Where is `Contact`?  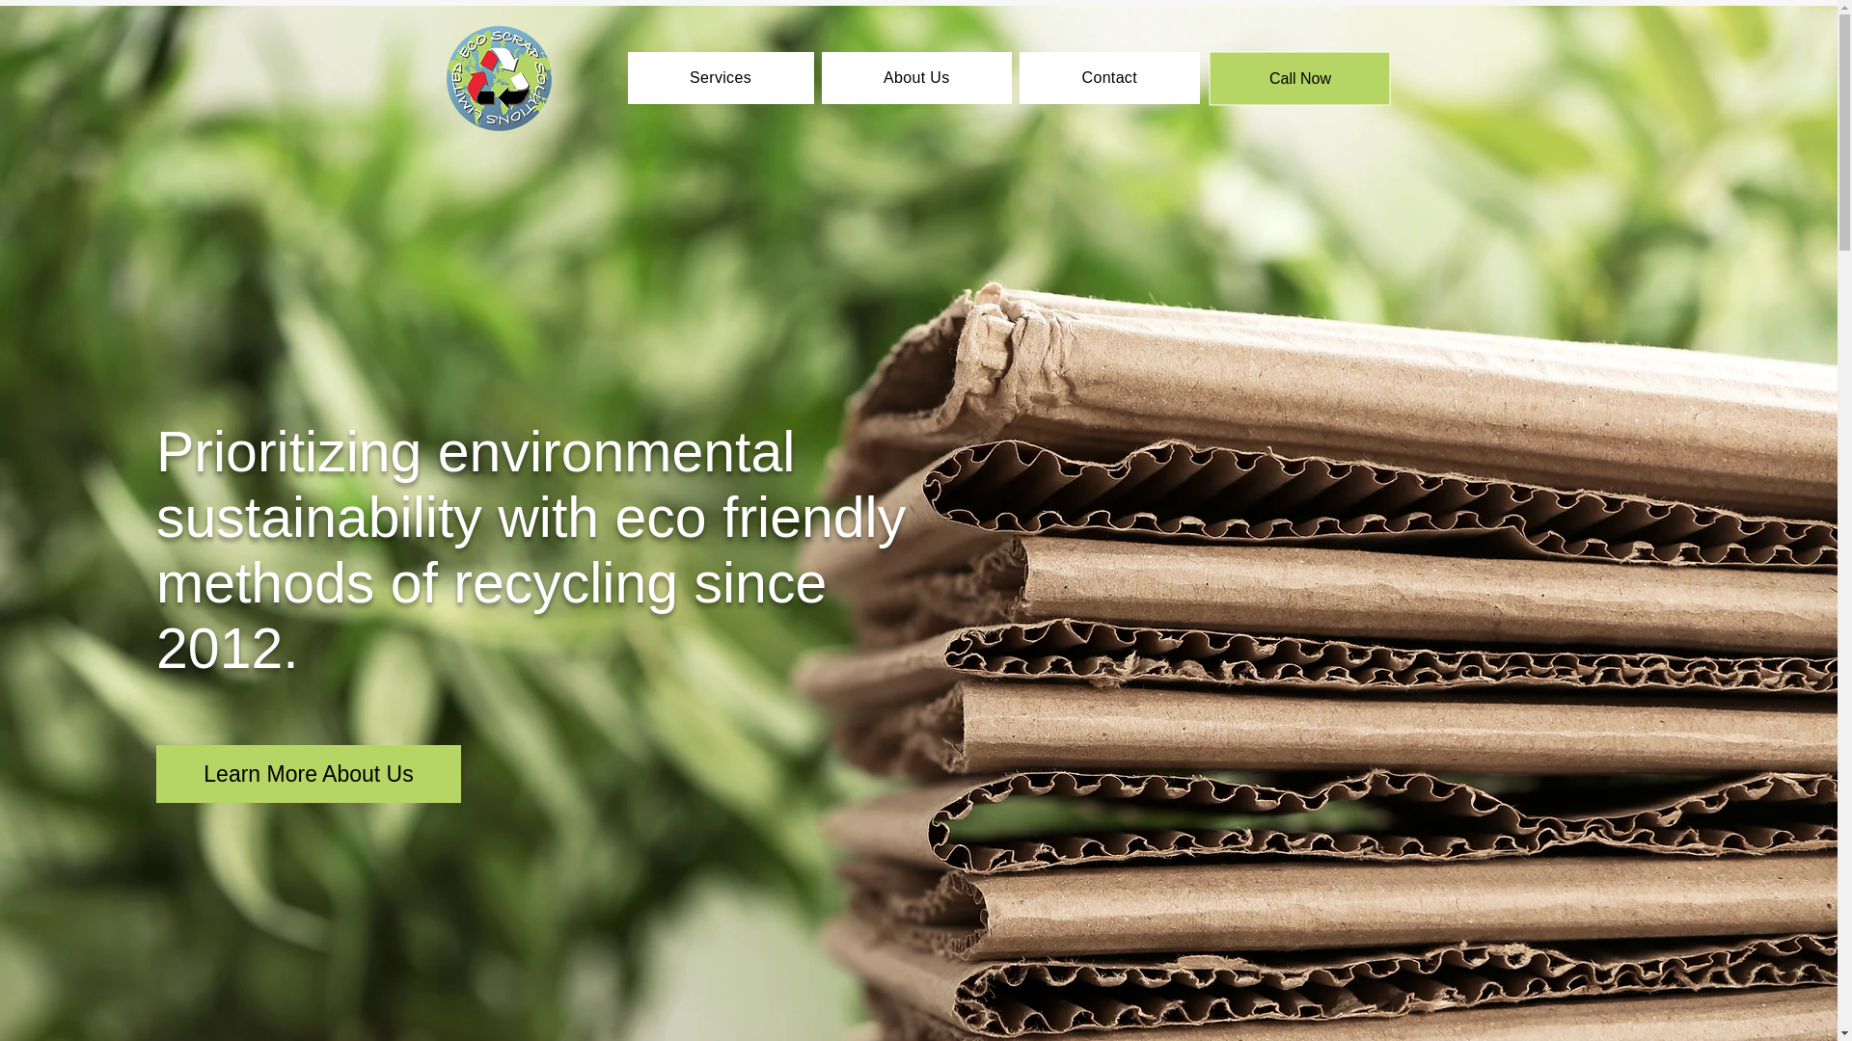
Contact is located at coordinates (1109, 78).